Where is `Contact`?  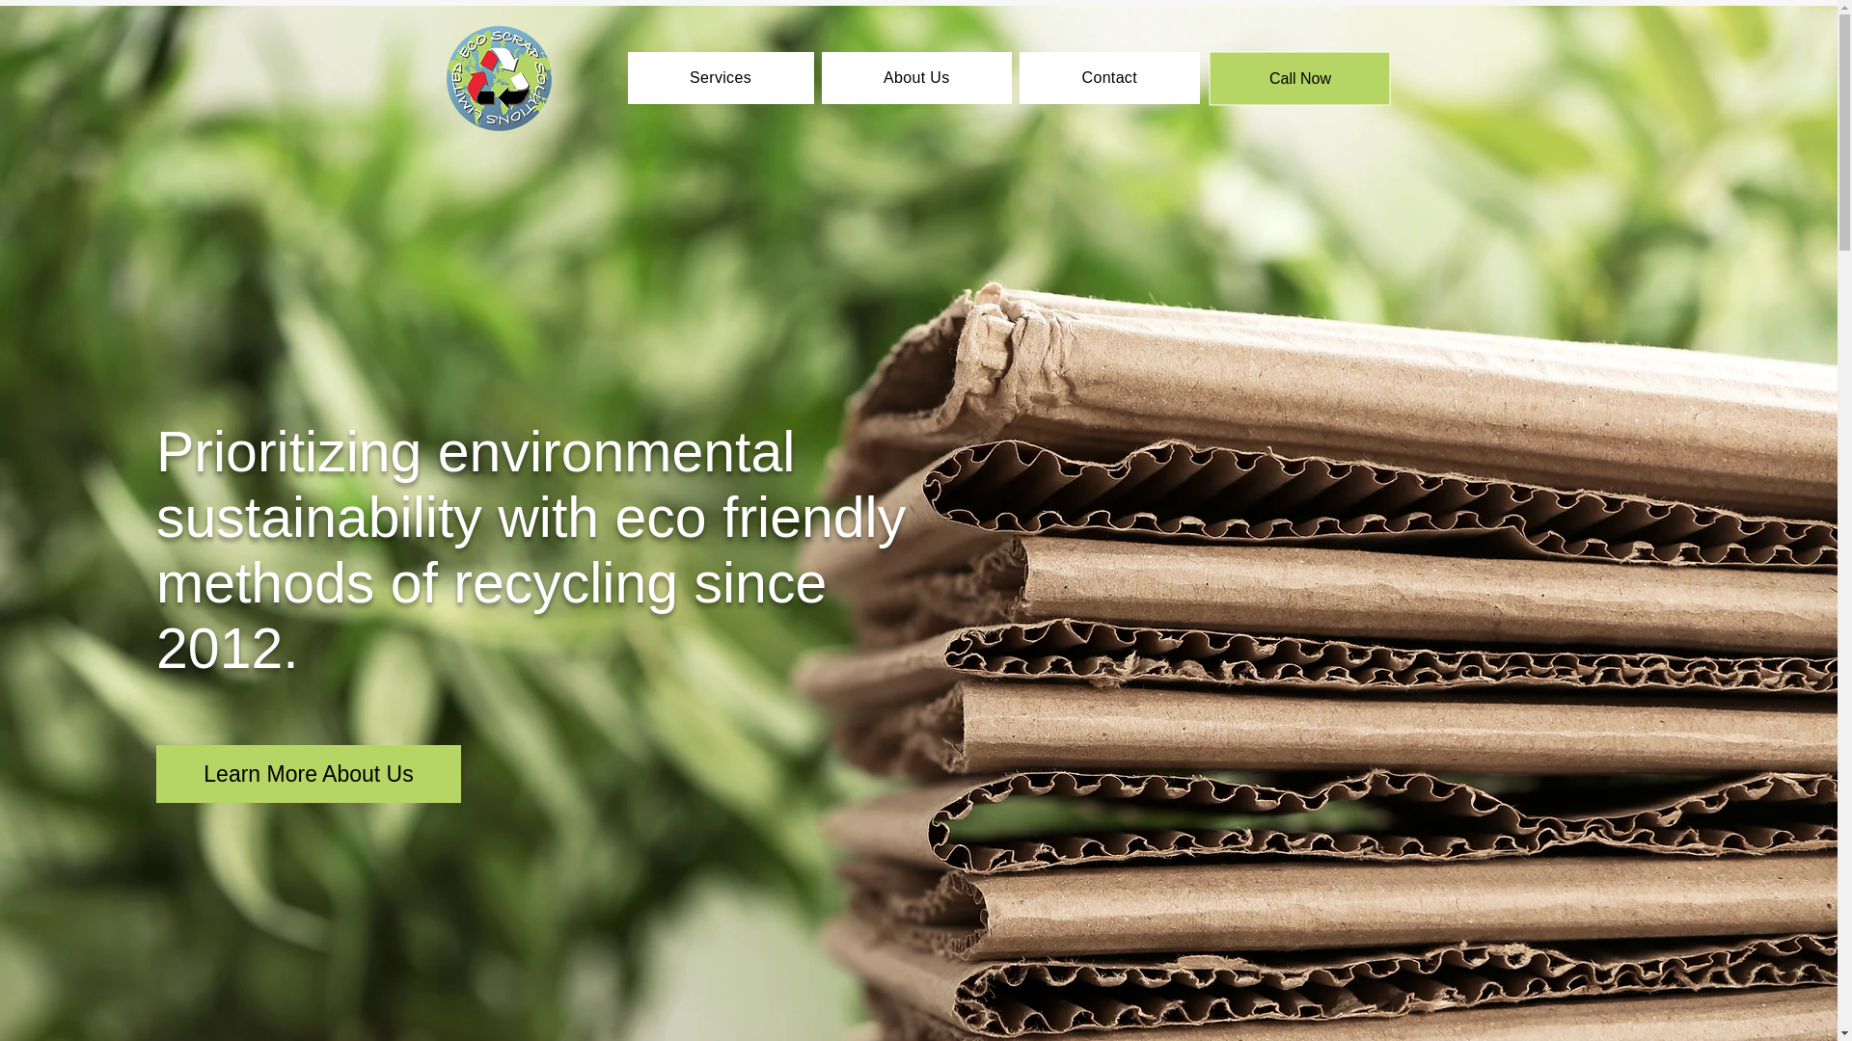
Contact is located at coordinates (1109, 78).